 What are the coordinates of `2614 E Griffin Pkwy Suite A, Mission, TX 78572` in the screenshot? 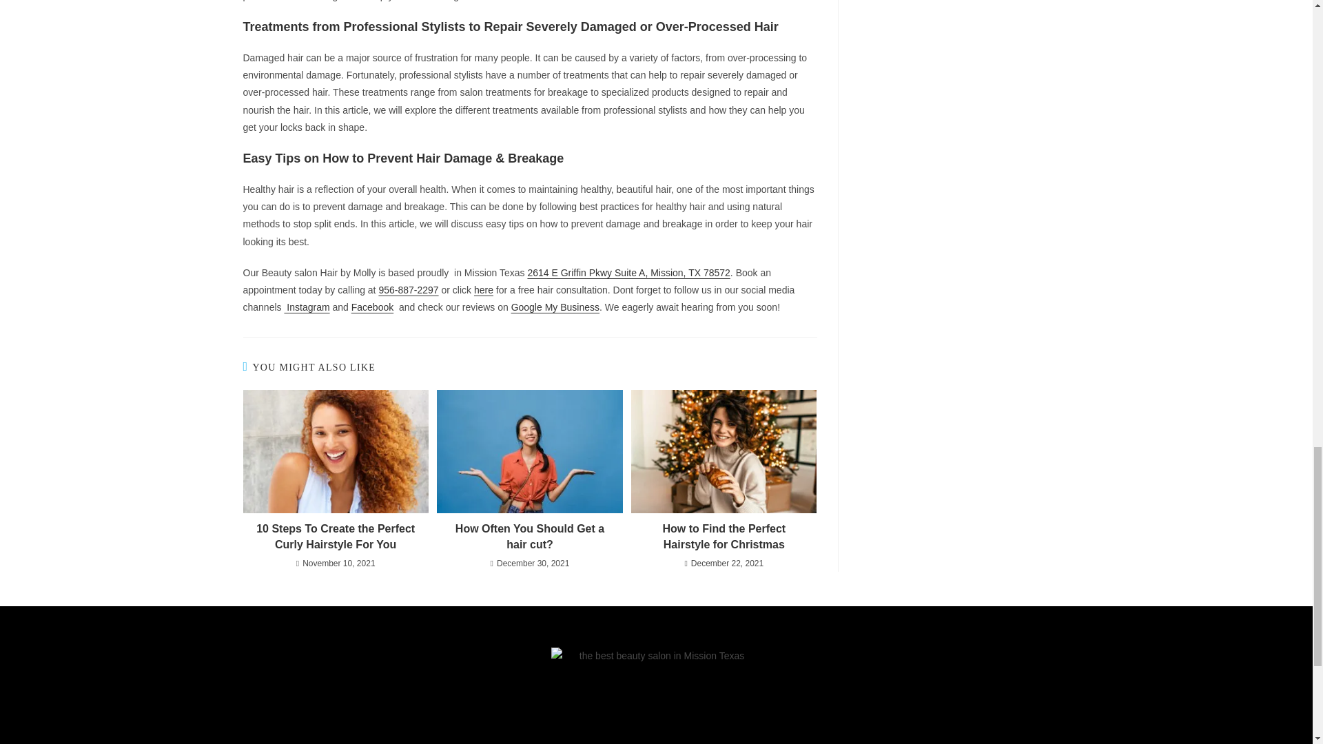 It's located at (628, 272).